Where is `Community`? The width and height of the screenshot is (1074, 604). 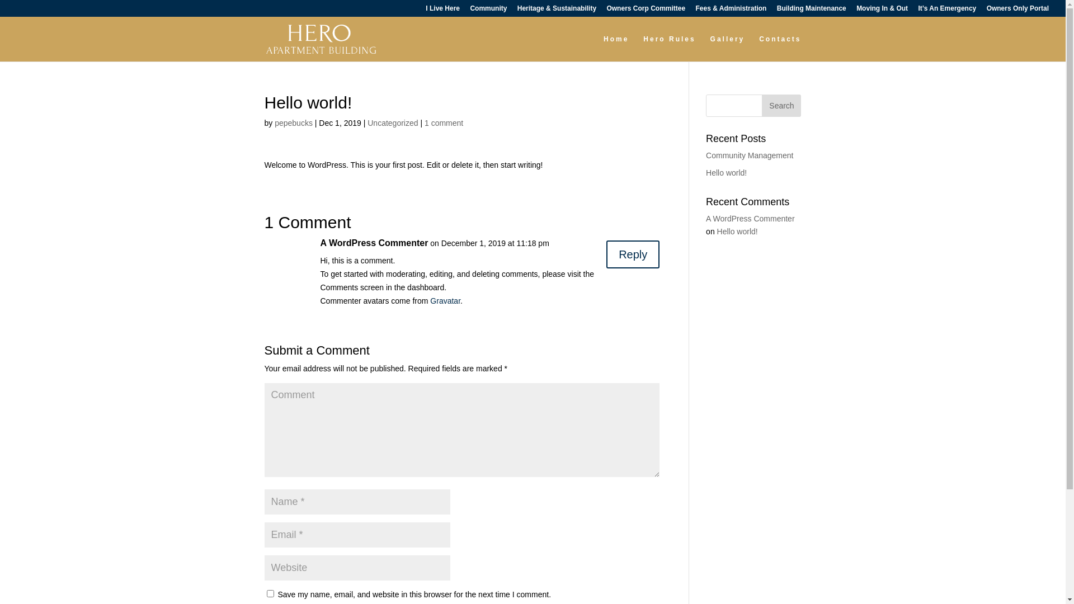 Community is located at coordinates (488, 11).